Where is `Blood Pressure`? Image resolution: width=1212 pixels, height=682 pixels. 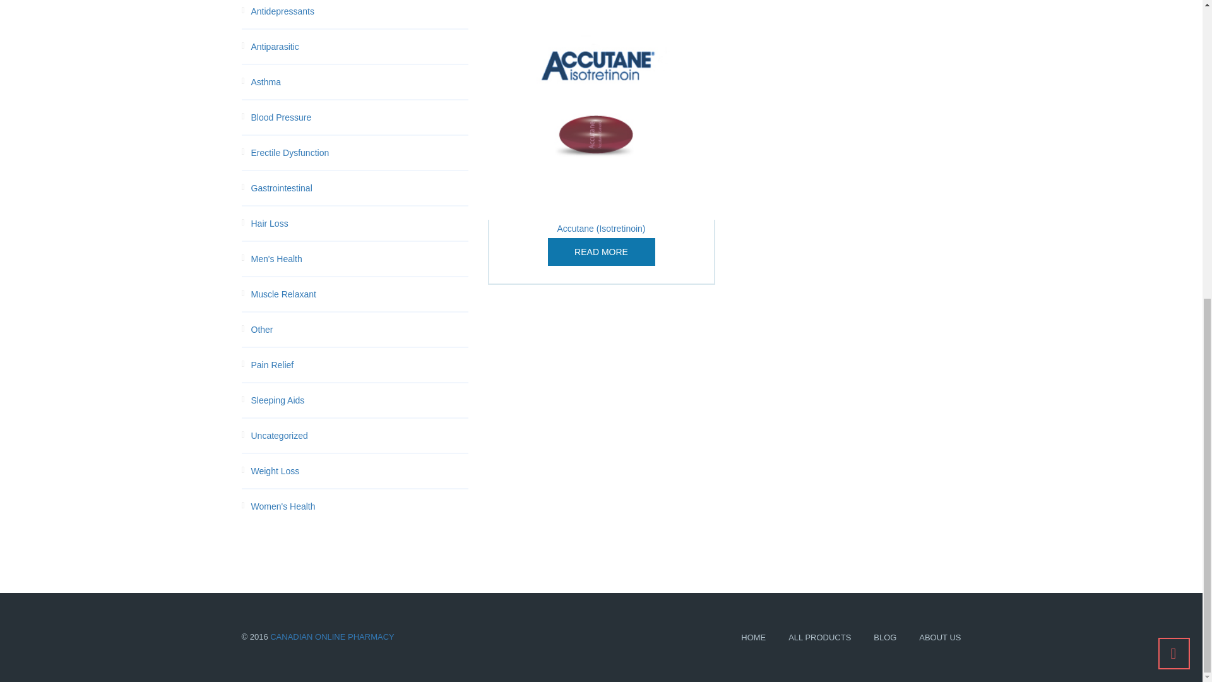 Blood Pressure is located at coordinates (360, 117).